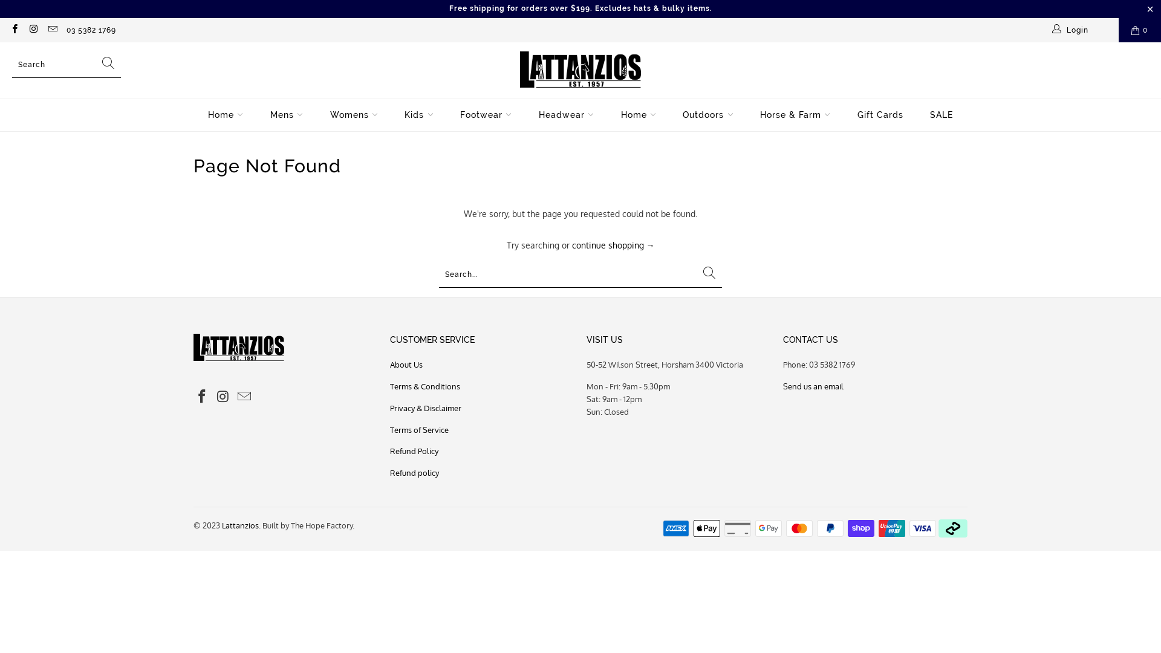  I want to click on About Us, so click(406, 365).